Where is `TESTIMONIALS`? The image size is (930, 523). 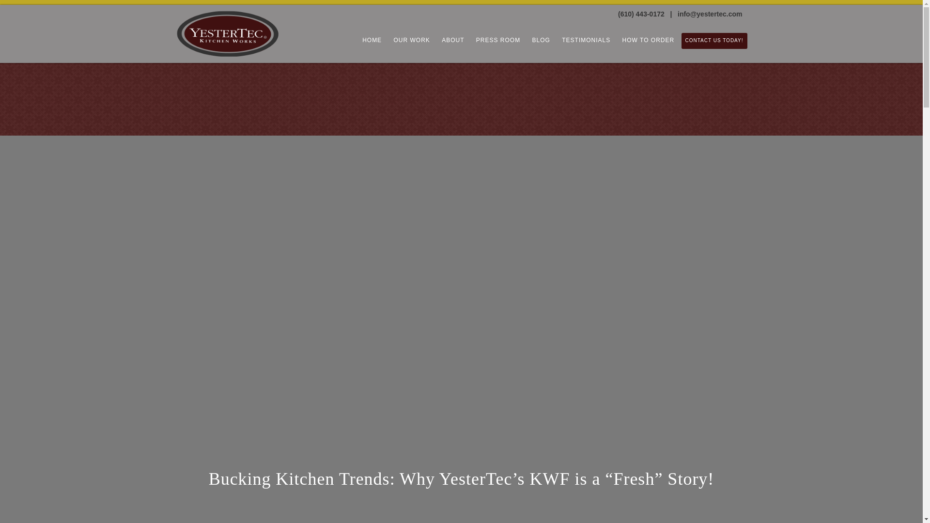
TESTIMONIALS is located at coordinates (586, 40).